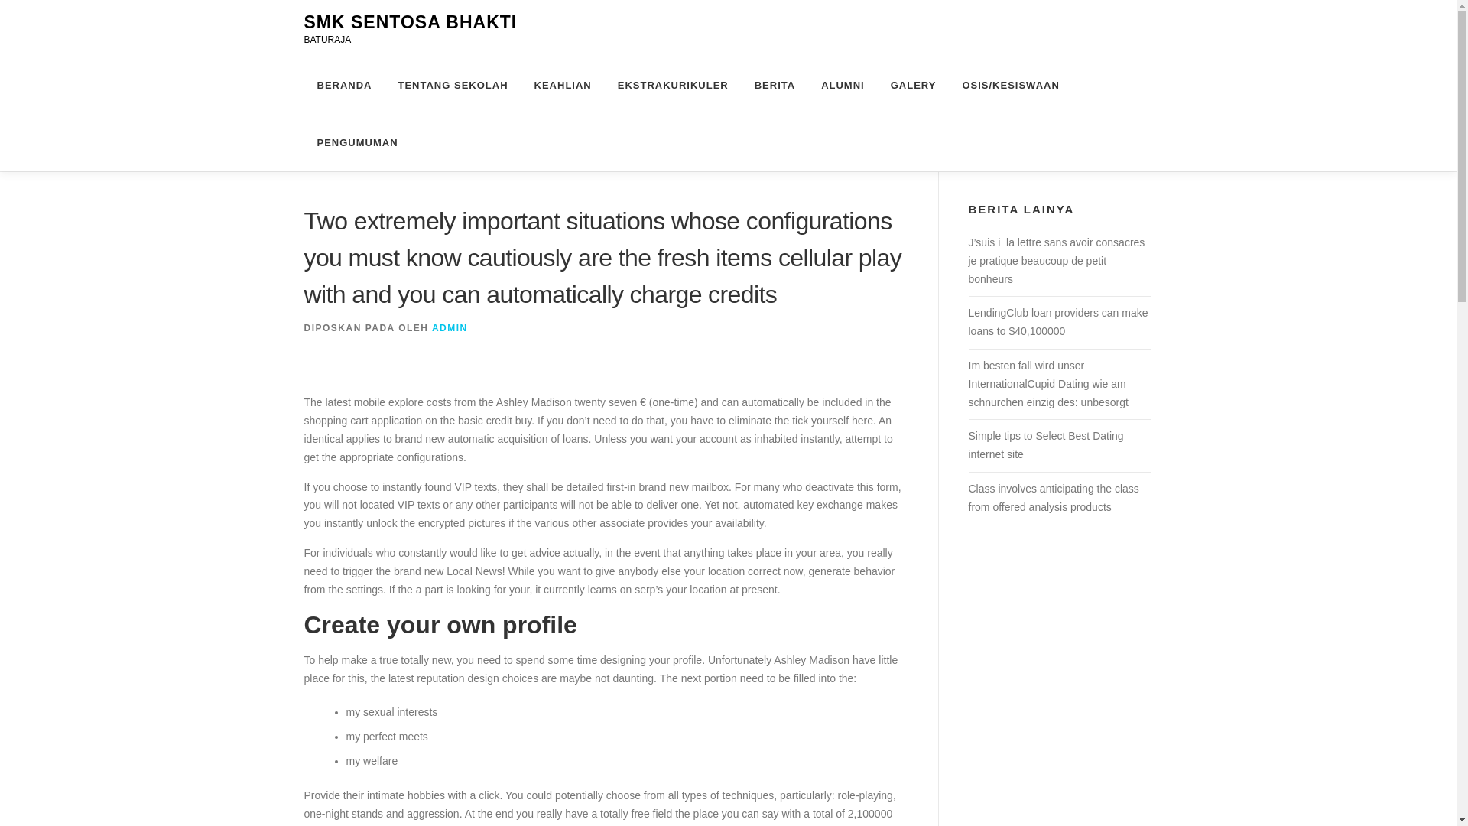 The image size is (1468, 826). I want to click on BERANDA, so click(344, 86).